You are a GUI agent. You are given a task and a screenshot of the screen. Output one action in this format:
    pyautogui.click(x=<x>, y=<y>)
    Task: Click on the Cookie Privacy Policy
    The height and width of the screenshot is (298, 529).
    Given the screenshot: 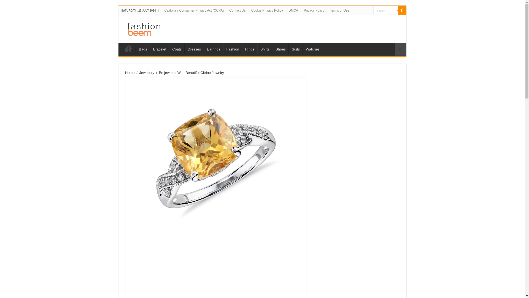 What is the action you would take?
    pyautogui.click(x=267, y=10)
    